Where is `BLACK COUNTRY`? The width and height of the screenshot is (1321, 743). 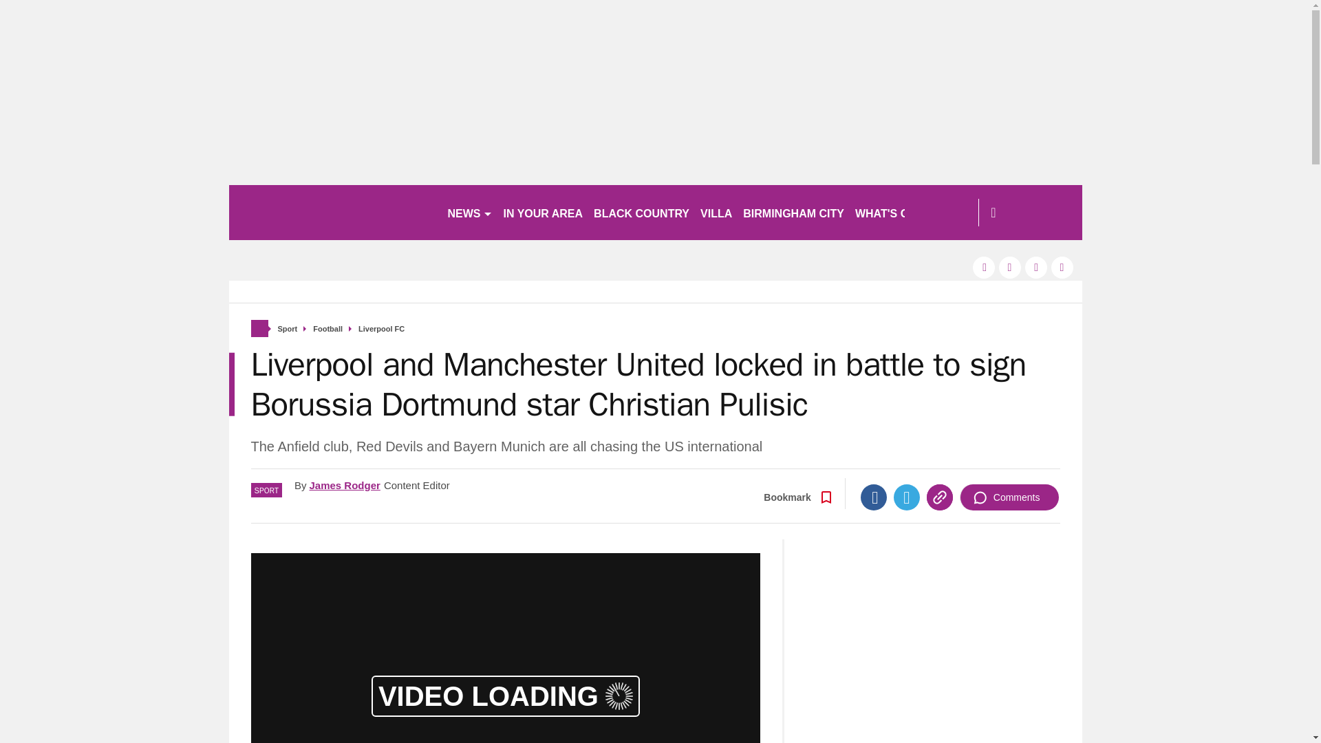
BLACK COUNTRY is located at coordinates (641, 212).